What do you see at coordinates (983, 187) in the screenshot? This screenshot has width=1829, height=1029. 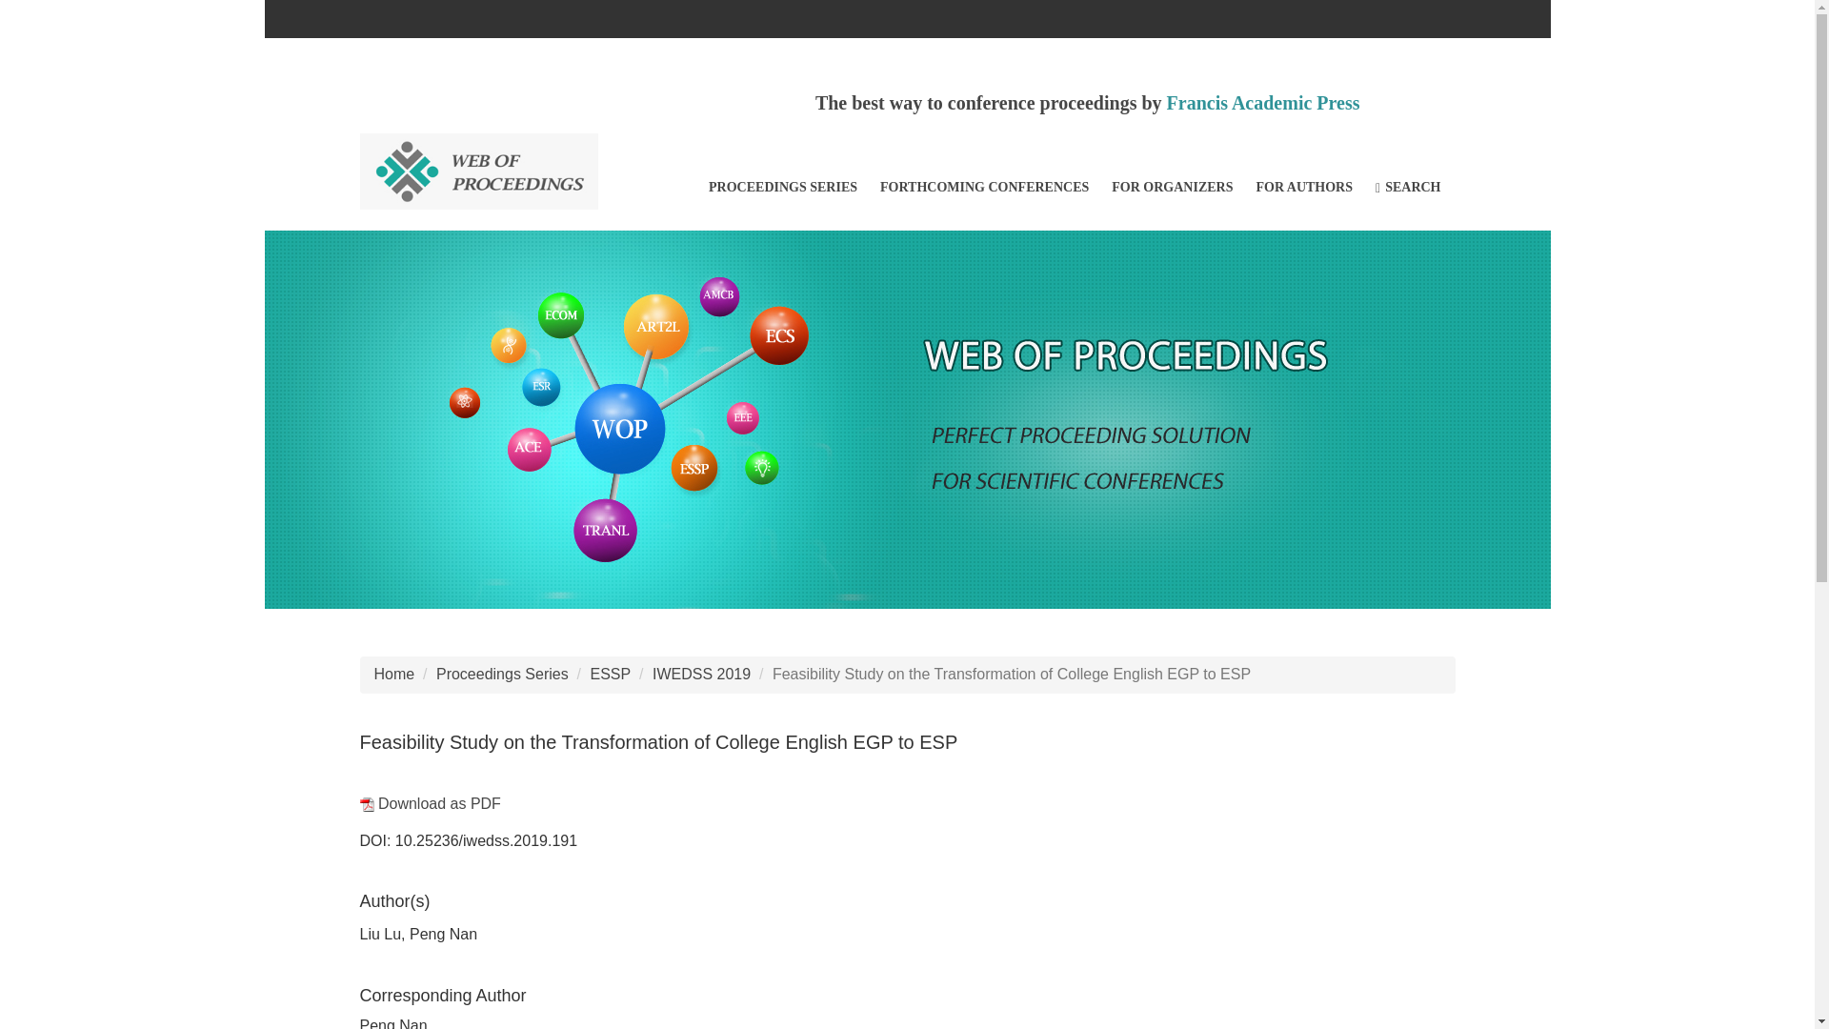 I see `FORTHCOMING CONFERENCES` at bounding box center [983, 187].